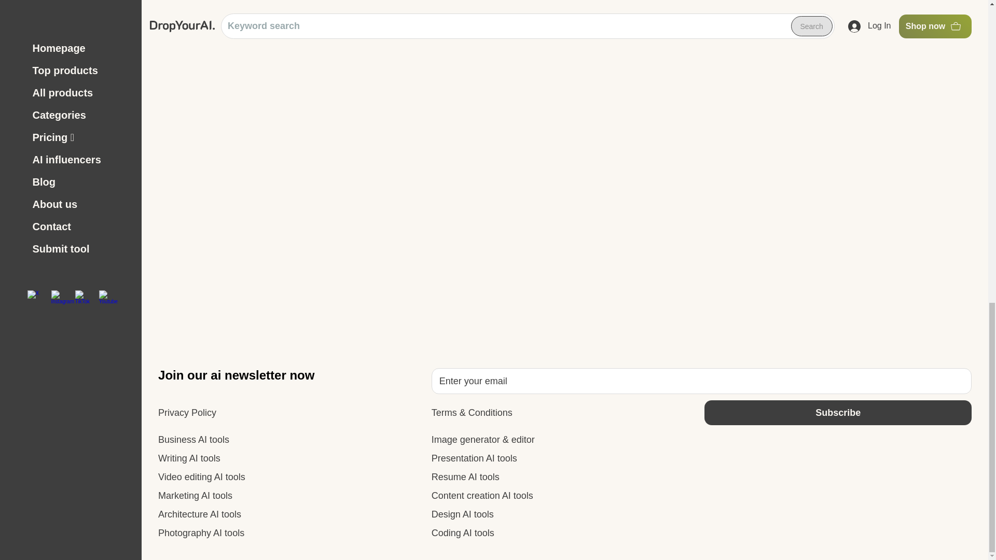  What do you see at coordinates (465, 477) in the screenshot?
I see `Resume AI tools` at bounding box center [465, 477].